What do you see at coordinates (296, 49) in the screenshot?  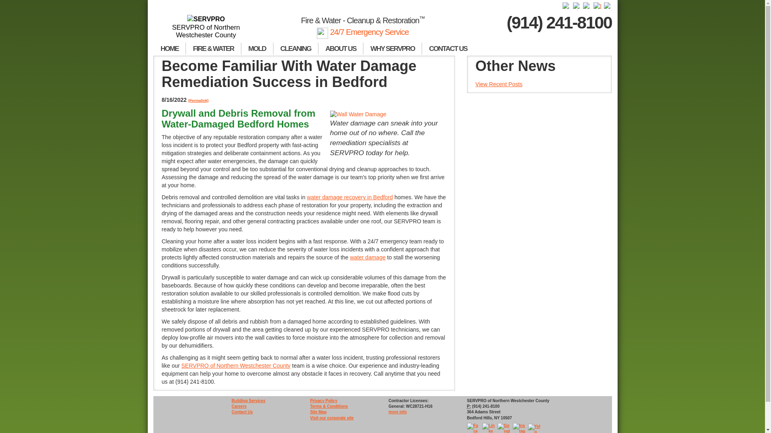 I see `CLEANING` at bounding box center [296, 49].